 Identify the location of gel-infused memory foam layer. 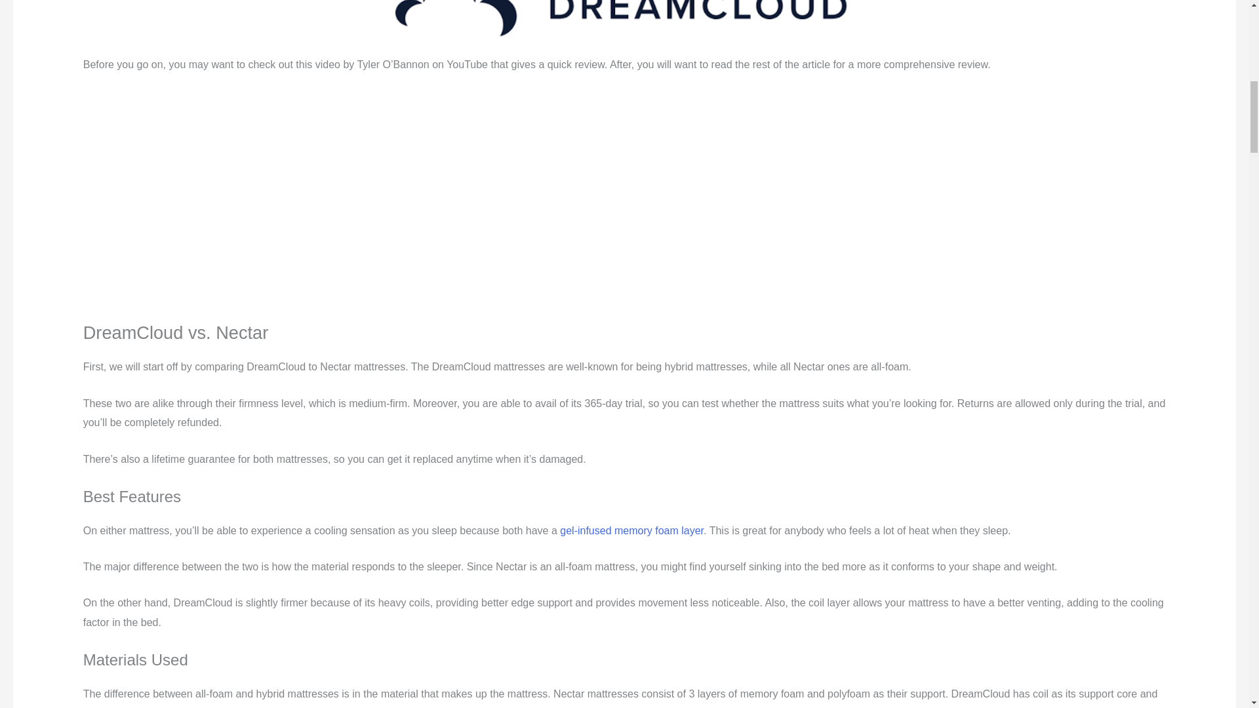
(632, 530).